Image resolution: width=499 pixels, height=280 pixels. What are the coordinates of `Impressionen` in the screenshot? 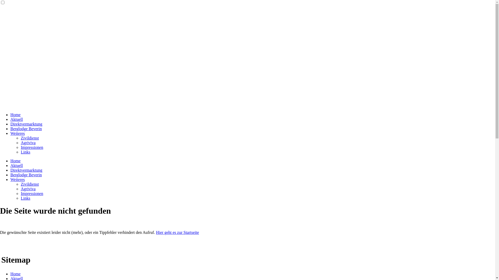 It's located at (32, 193).